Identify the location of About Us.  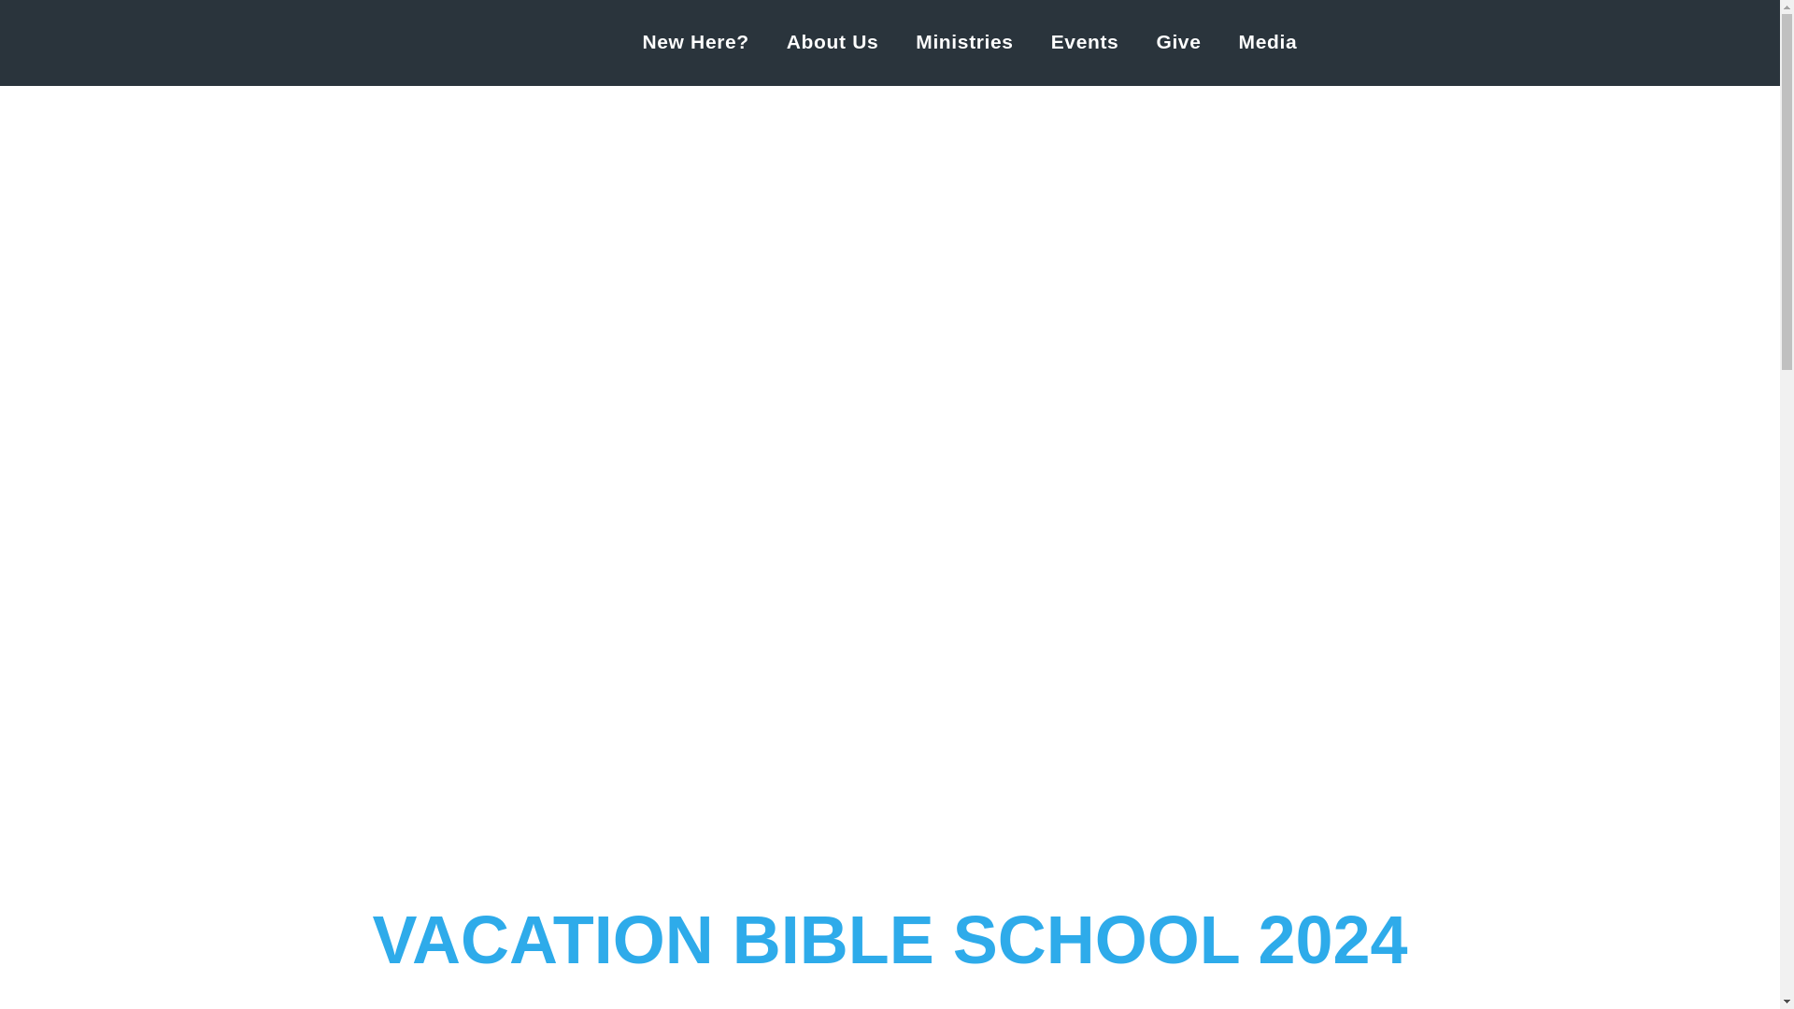
(832, 42).